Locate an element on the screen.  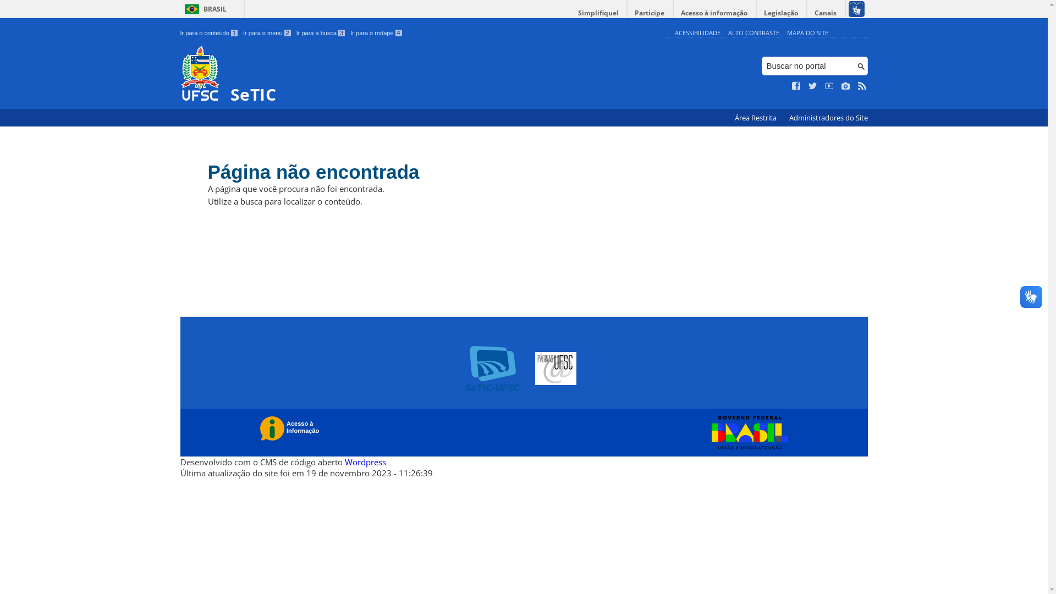
SeTIC is located at coordinates (421, 75).